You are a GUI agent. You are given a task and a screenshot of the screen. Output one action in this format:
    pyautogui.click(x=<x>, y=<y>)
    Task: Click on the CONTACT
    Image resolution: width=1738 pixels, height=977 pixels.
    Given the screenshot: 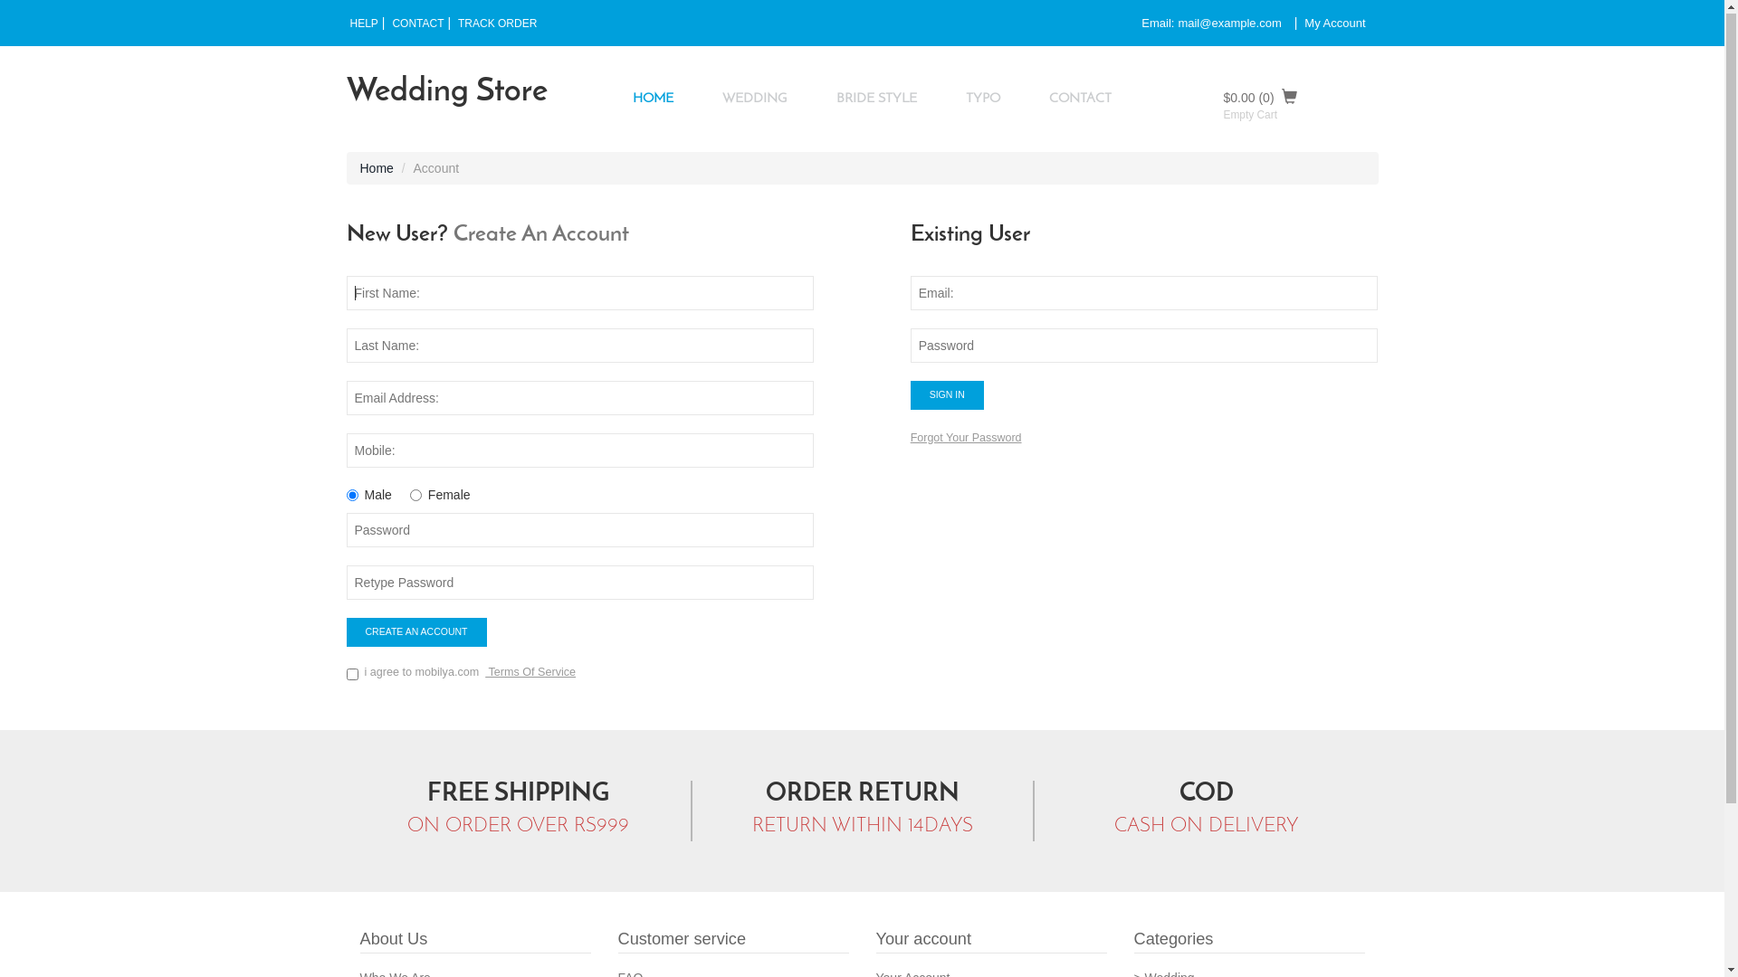 What is the action you would take?
    pyautogui.click(x=1081, y=100)
    